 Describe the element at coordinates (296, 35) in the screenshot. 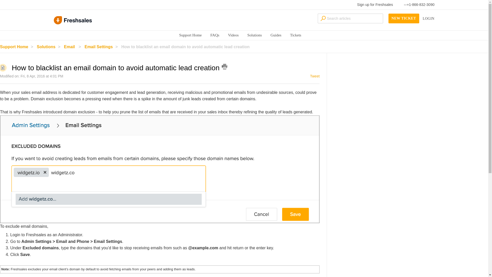

I see `Tickets` at that location.